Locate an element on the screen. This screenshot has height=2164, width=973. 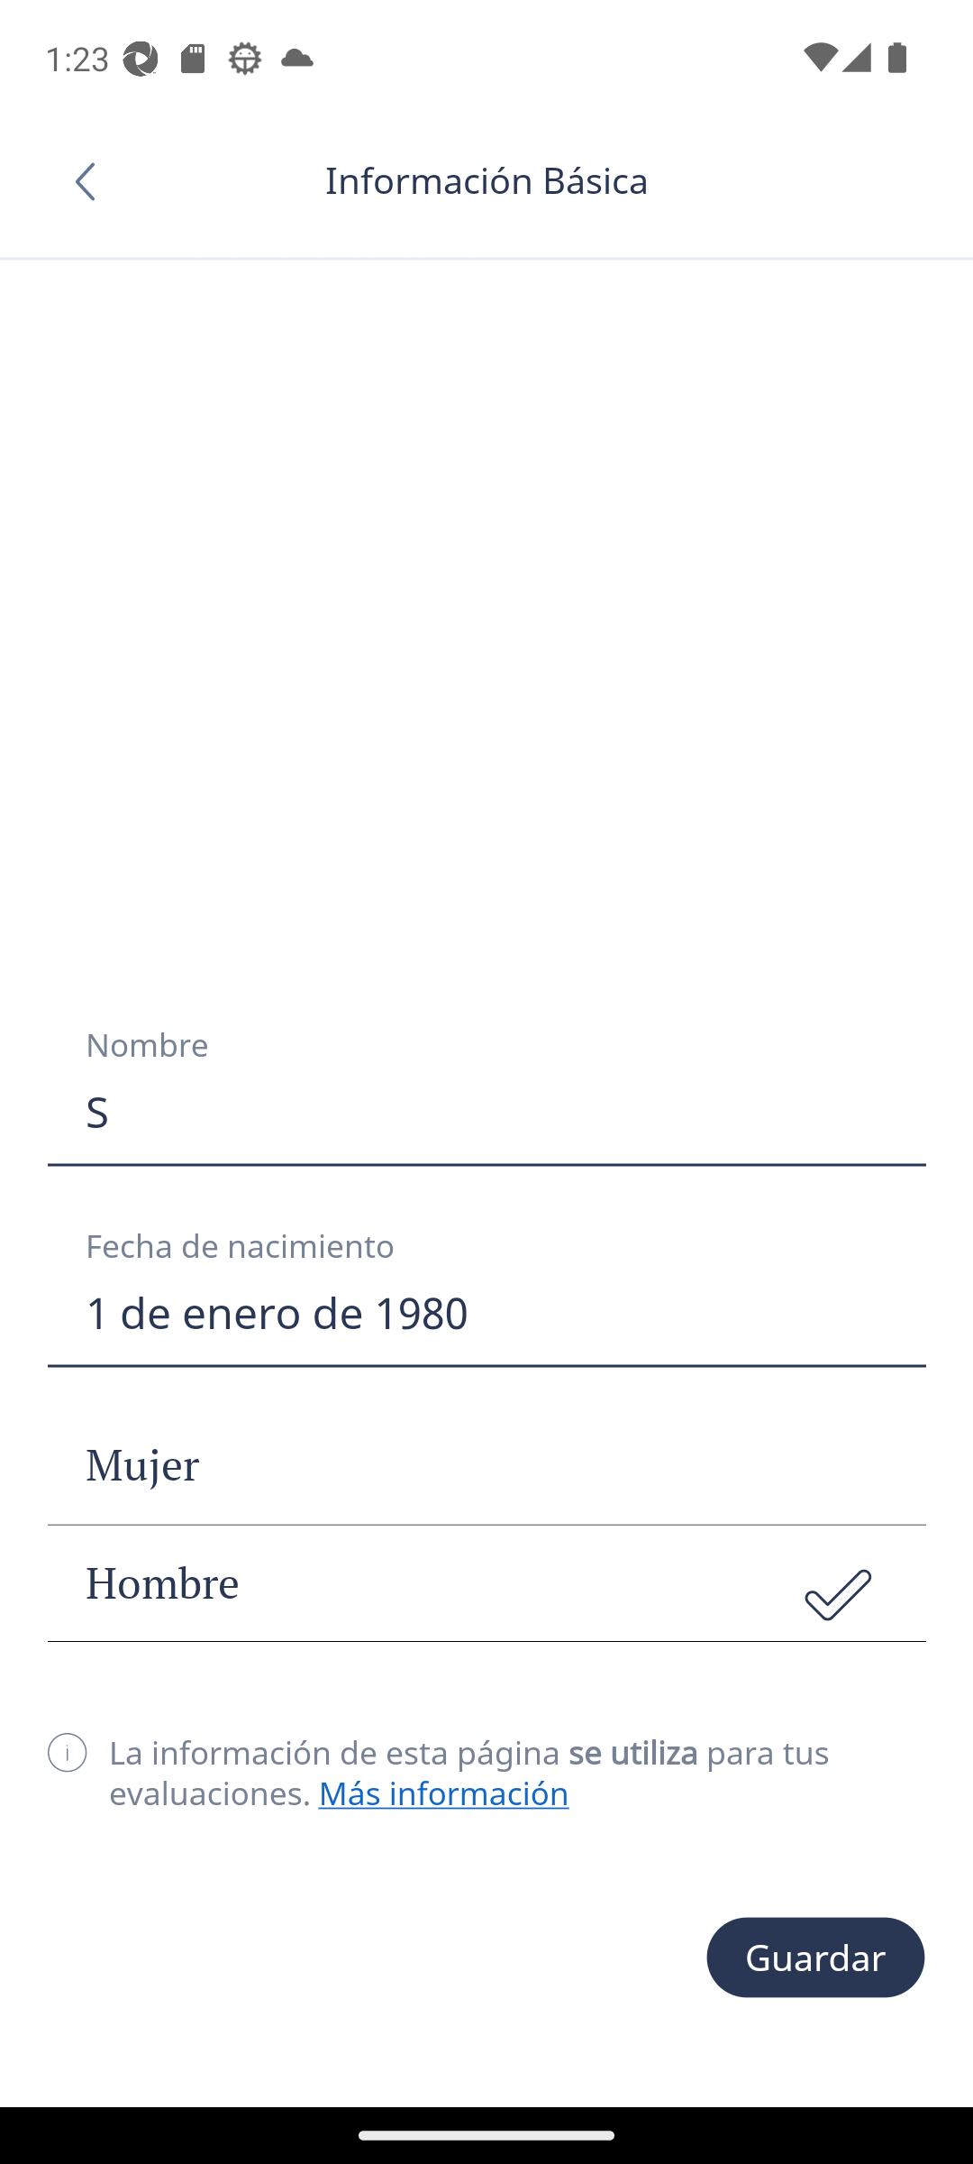
S is located at coordinates (486, 1112).